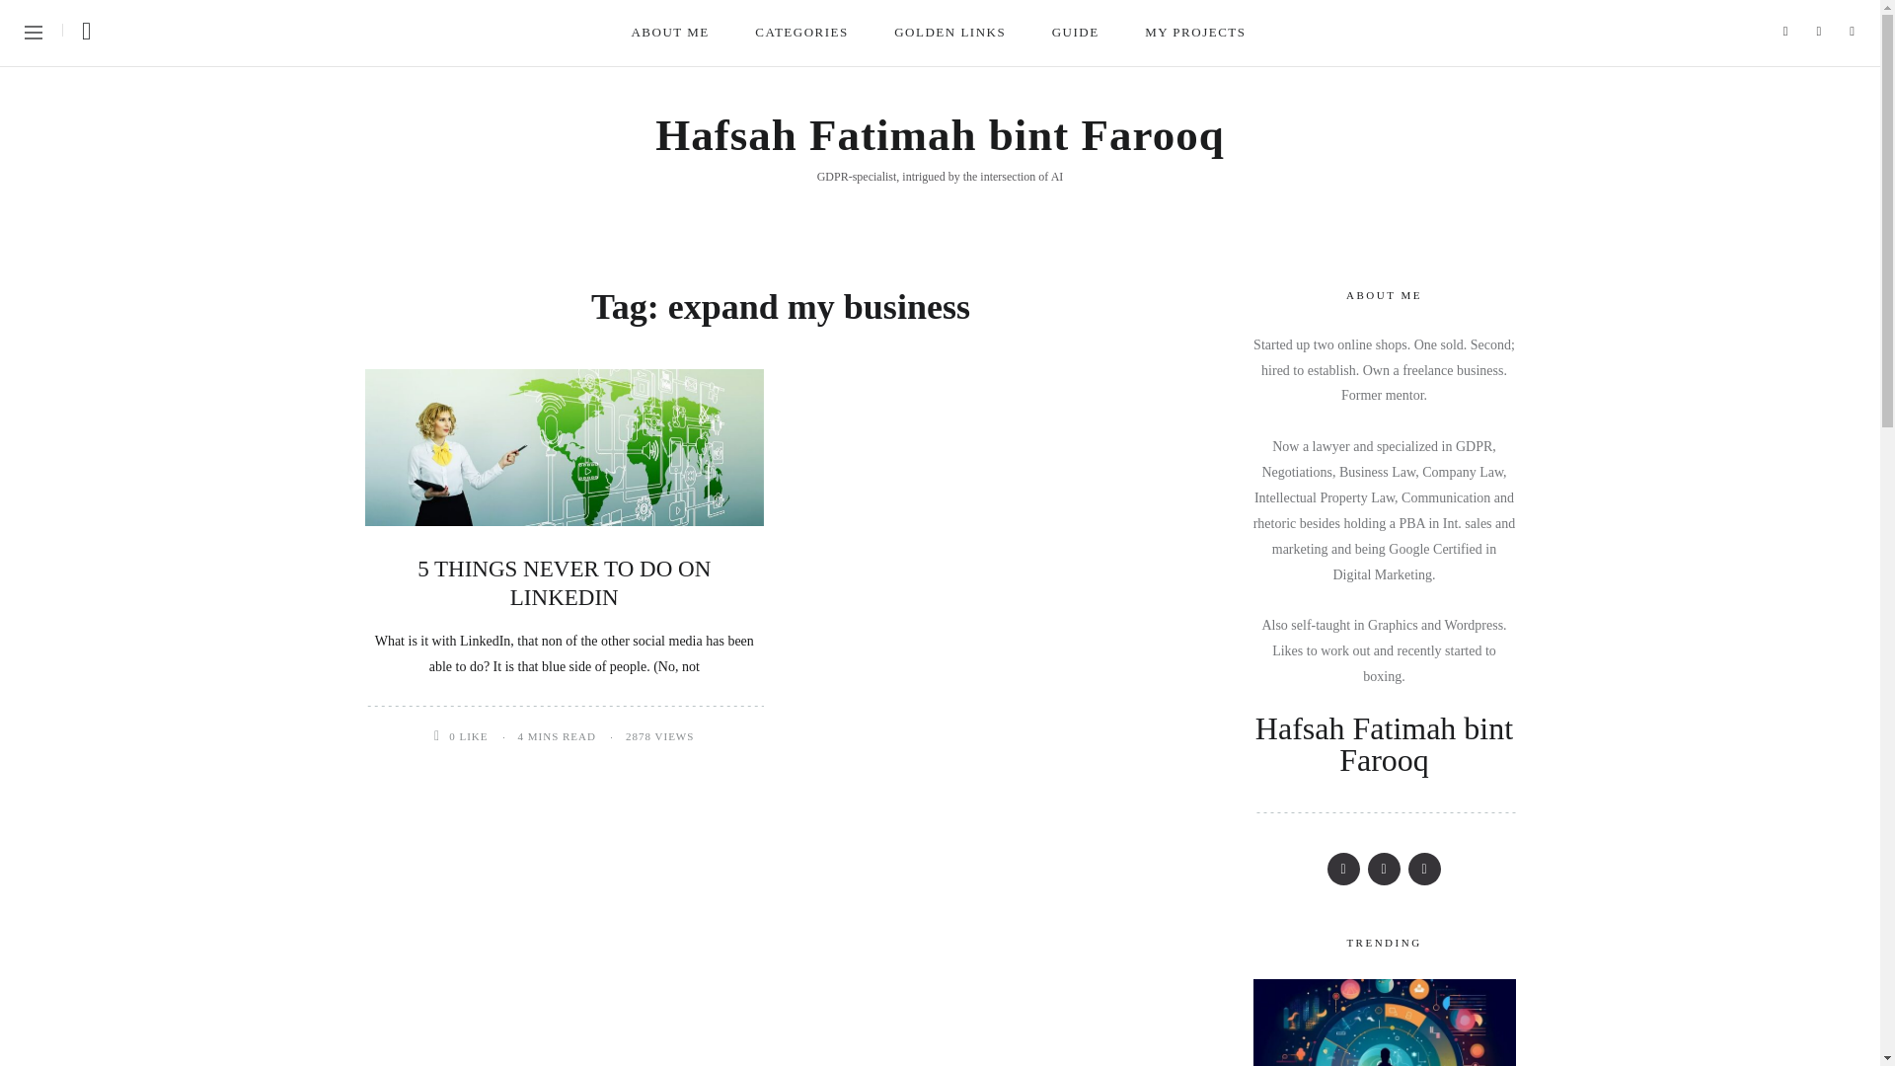  I want to click on Instagram, so click(1384, 869).